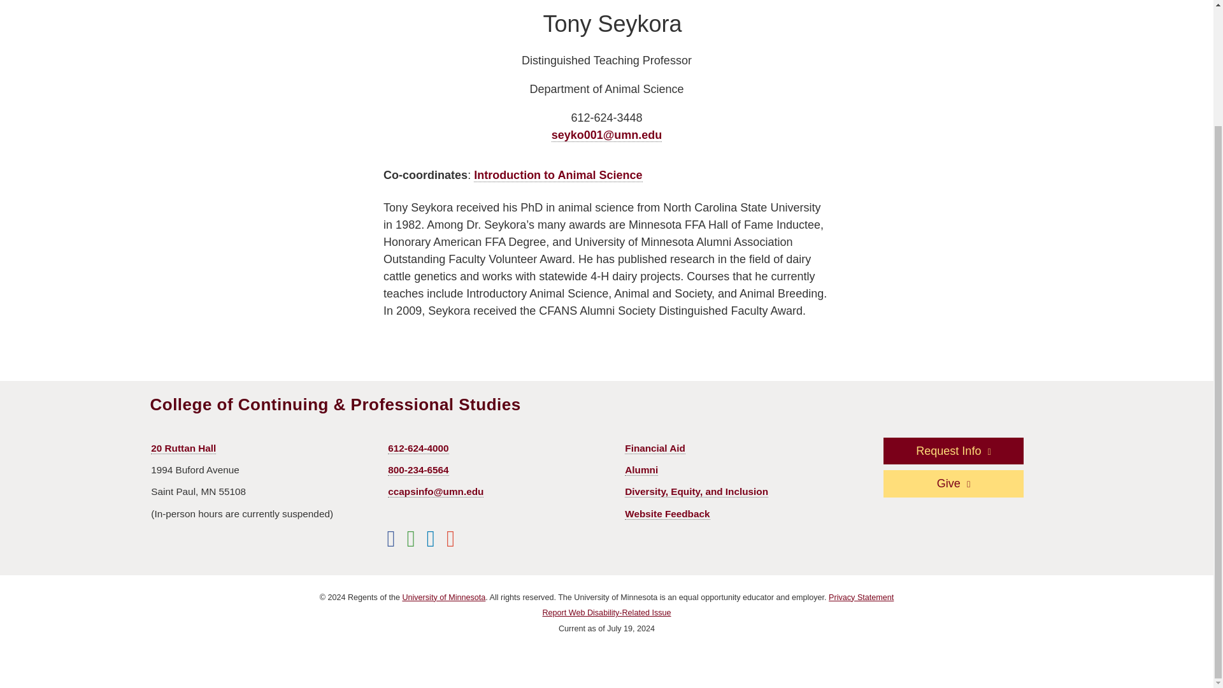 This screenshot has height=688, width=1223. I want to click on Call 612-624-4000, so click(418, 448).